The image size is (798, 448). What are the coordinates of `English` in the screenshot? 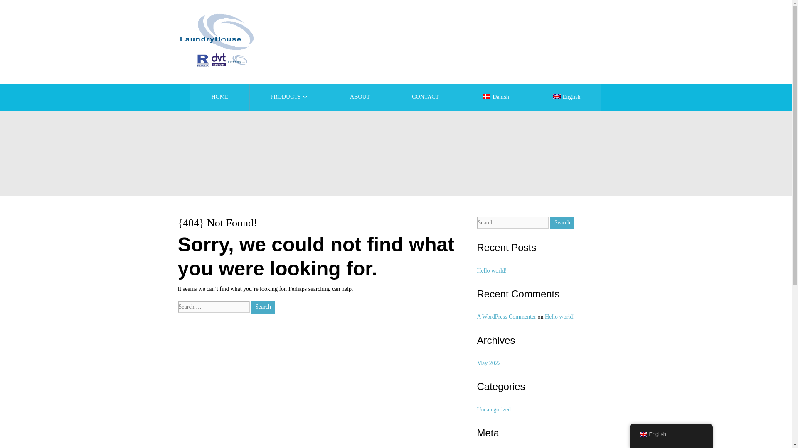 It's located at (671, 435).